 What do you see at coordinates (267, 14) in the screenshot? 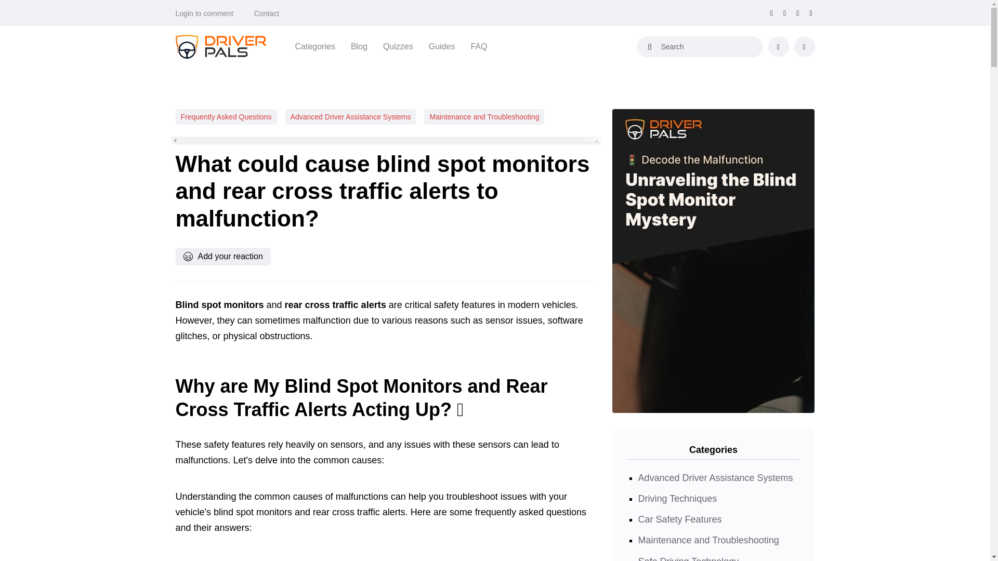
I see `Contact` at bounding box center [267, 14].